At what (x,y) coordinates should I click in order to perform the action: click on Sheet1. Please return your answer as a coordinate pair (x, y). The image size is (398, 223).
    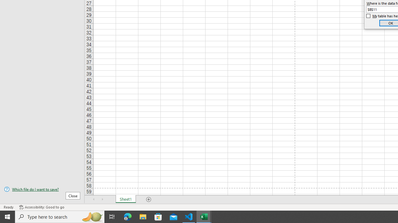
    Looking at the image, I should click on (126, 199).